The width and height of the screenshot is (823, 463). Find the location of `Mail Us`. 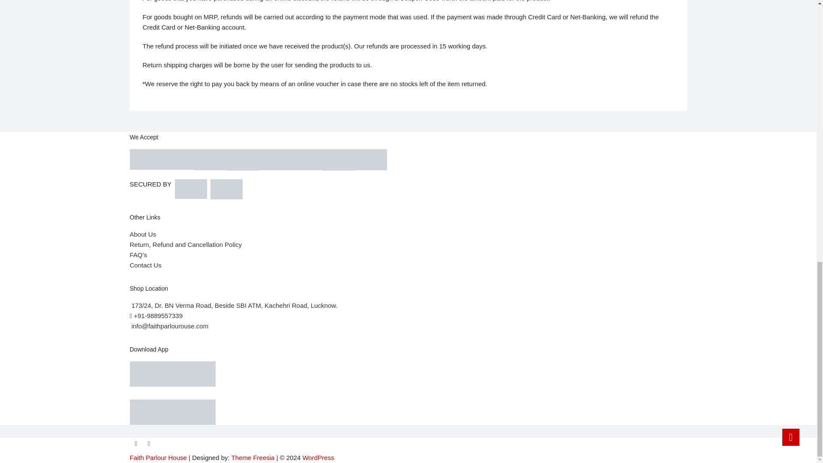

Mail Us is located at coordinates (168, 326).